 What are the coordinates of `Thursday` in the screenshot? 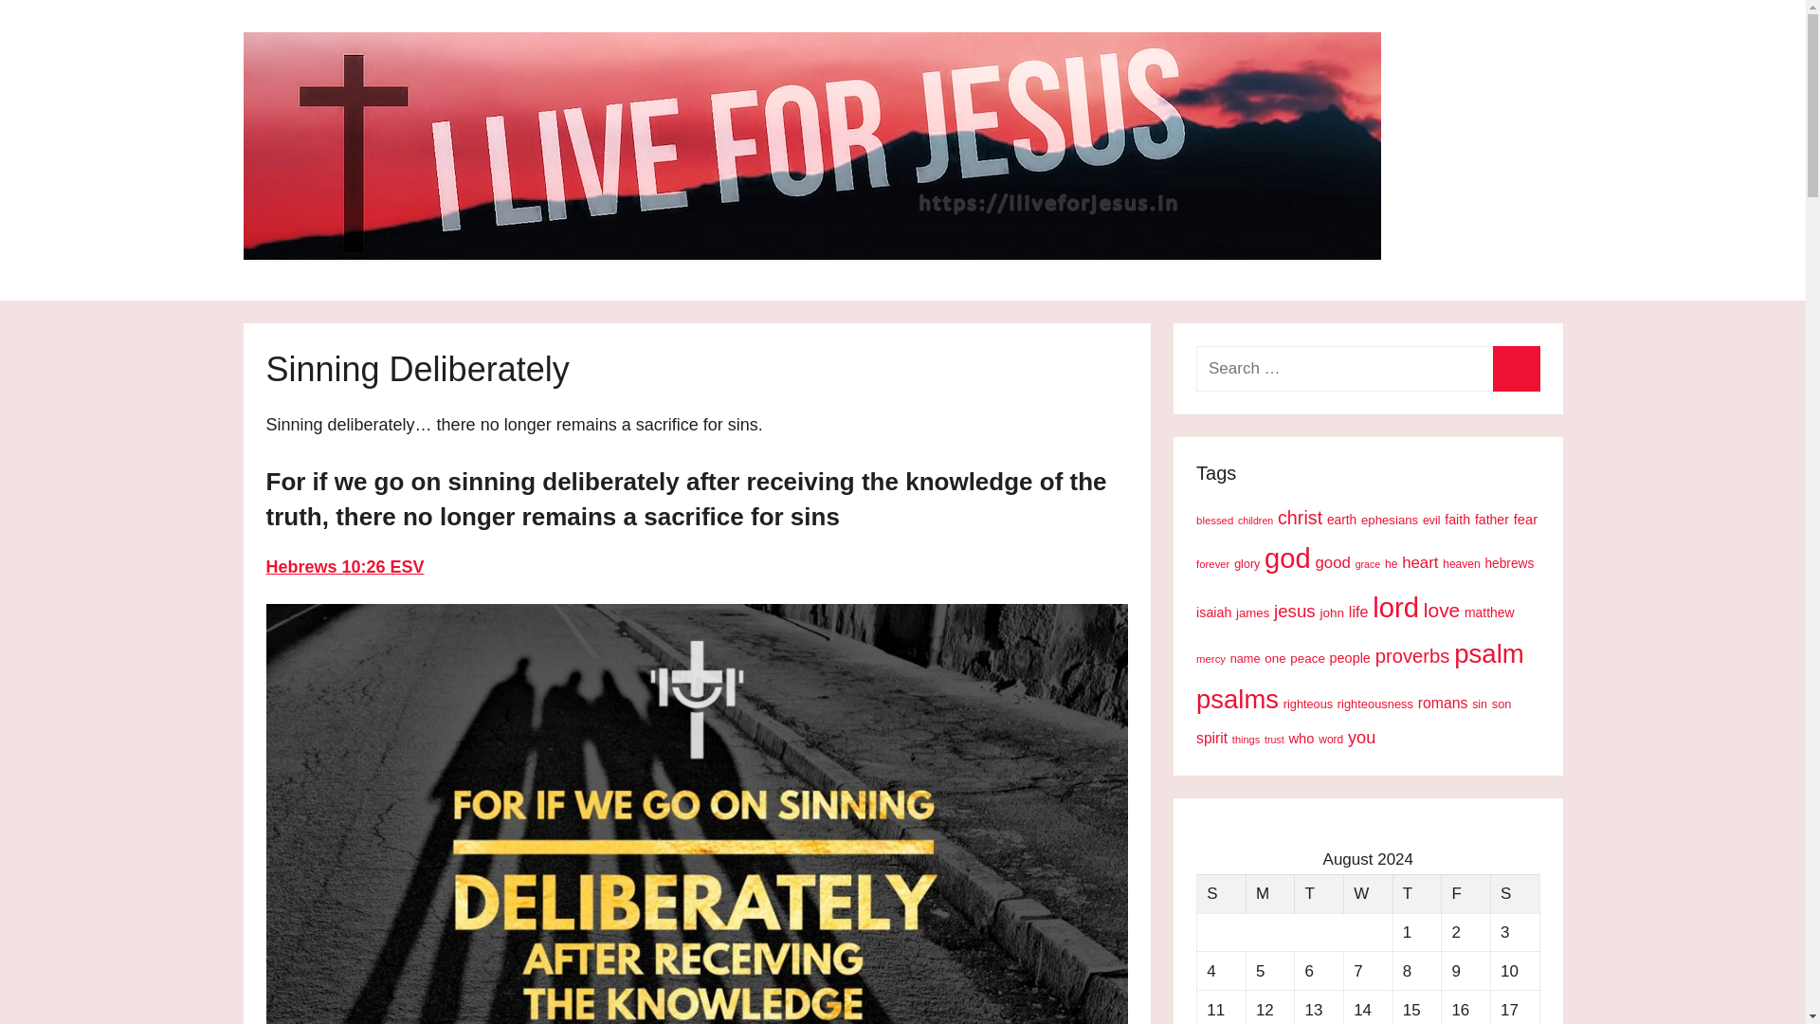 It's located at (1416, 893).